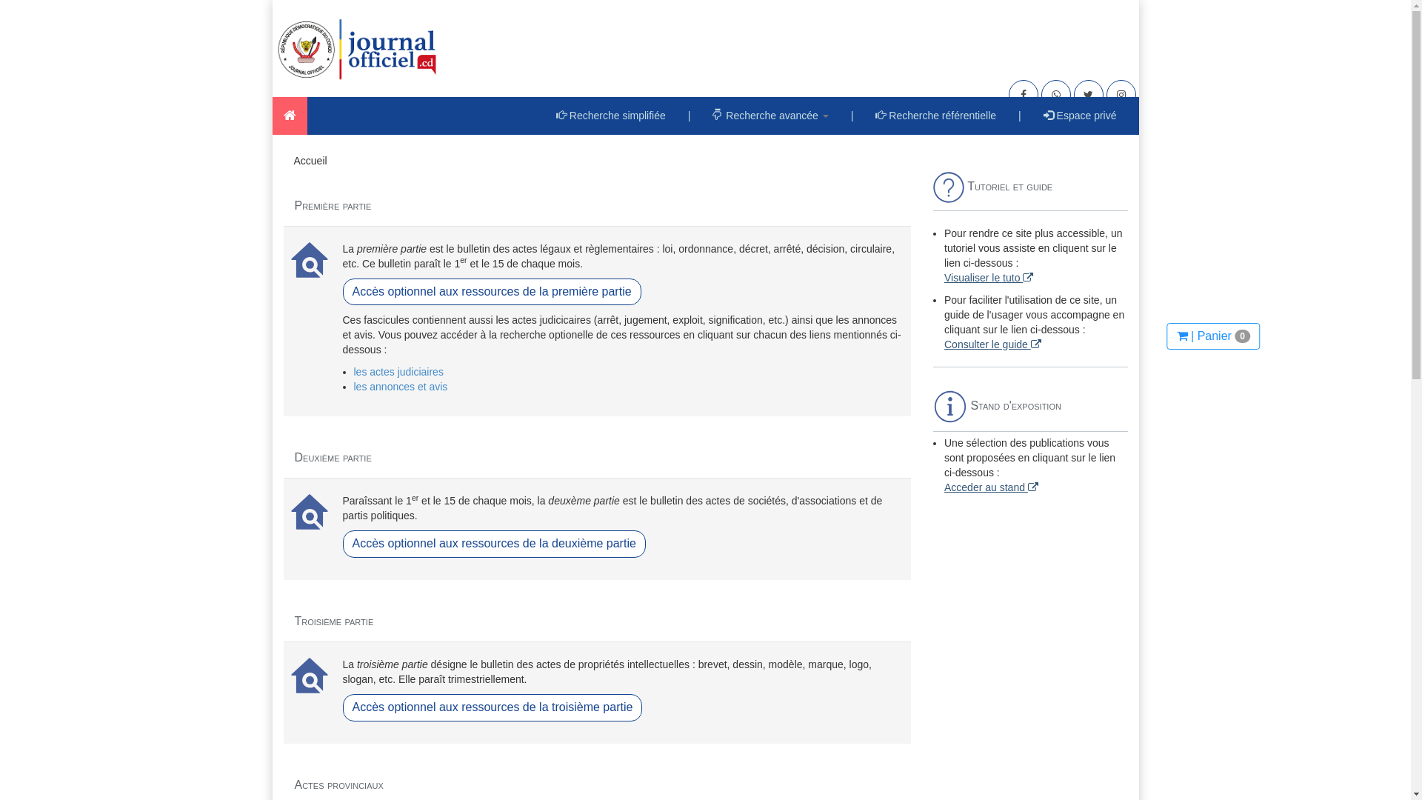 This screenshot has height=800, width=1422. What do you see at coordinates (989, 278) in the screenshot?
I see `Visualiser le tuto` at bounding box center [989, 278].